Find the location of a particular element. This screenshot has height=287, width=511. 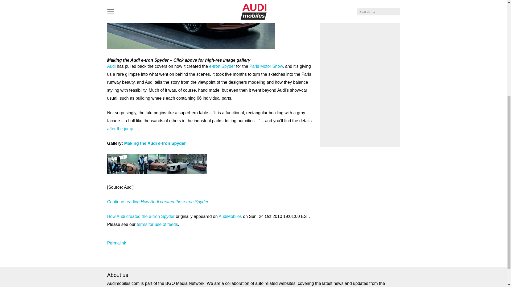

Permalink is located at coordinates (116, 243).